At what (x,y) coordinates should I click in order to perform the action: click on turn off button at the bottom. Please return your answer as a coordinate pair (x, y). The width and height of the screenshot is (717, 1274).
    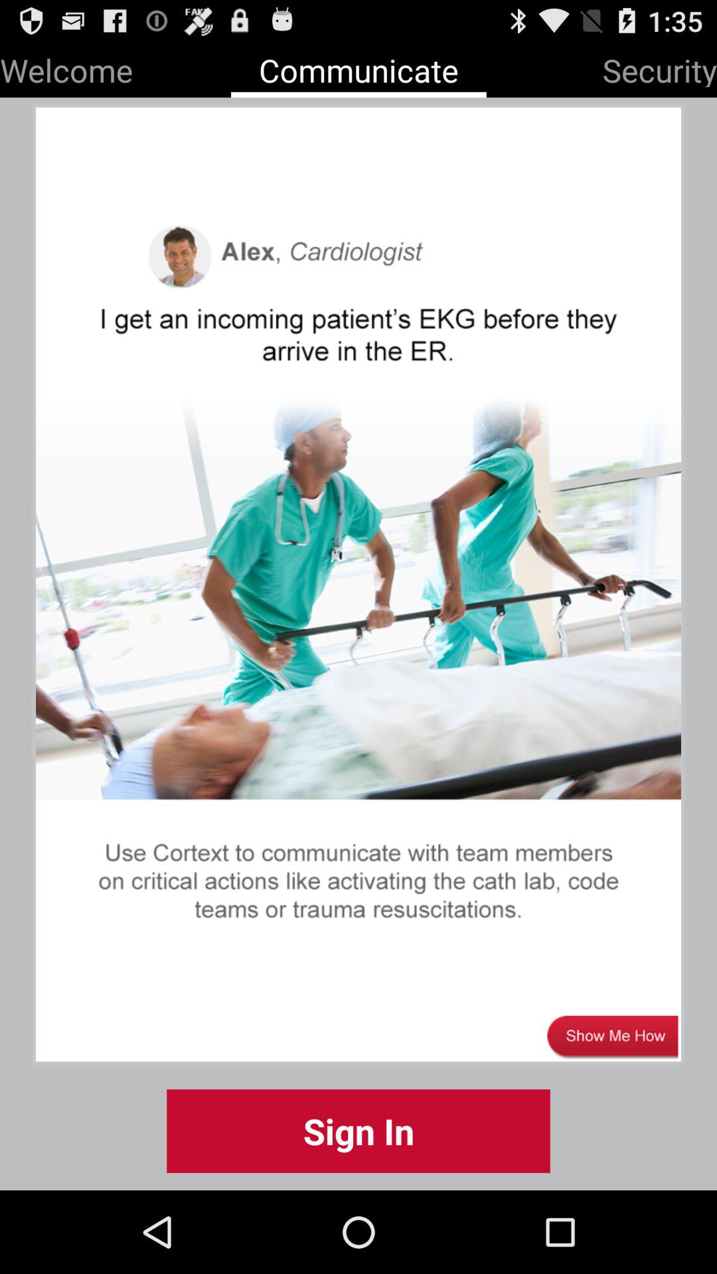
    Looking at the image, I should click on (358, 1131).